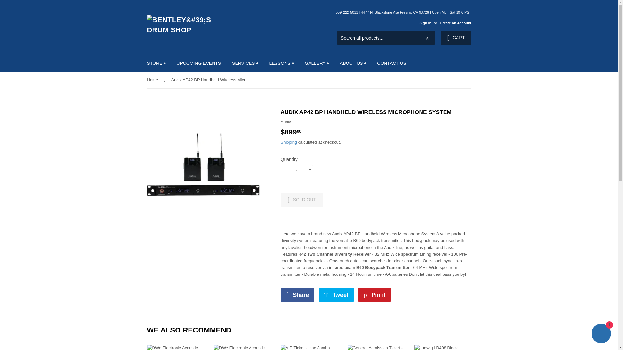 The width and height of the screenshot is (623, 350). What do you see at coordinates (297, 172) in the screenshot?
I see `1` at bounding box center [297, 172].